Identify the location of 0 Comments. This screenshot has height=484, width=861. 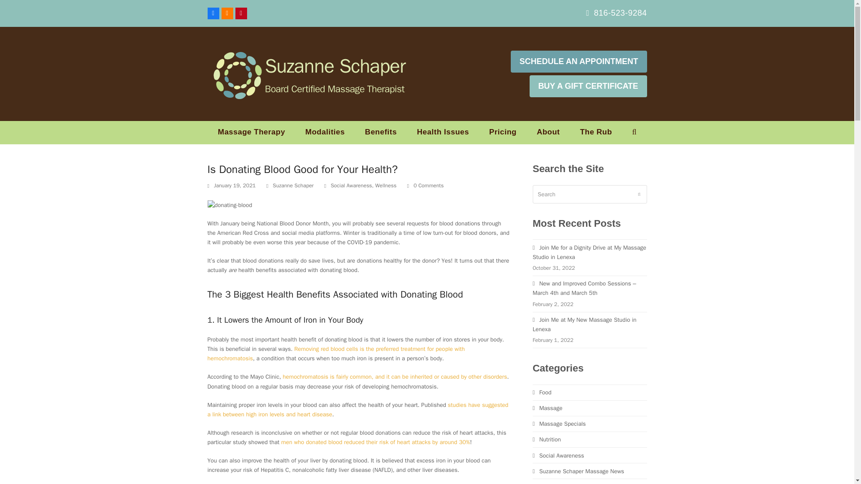
(426, 186).